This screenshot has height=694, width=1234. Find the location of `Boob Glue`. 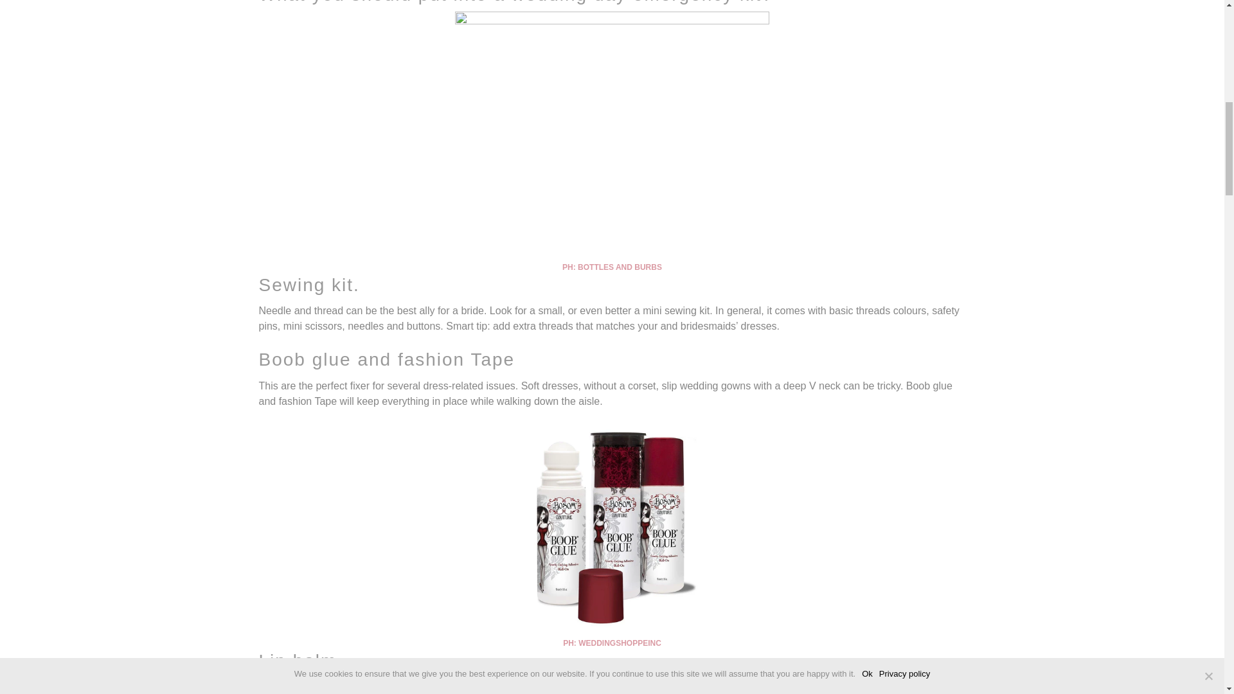

Boob Glue is located at coordinates (620, 643).